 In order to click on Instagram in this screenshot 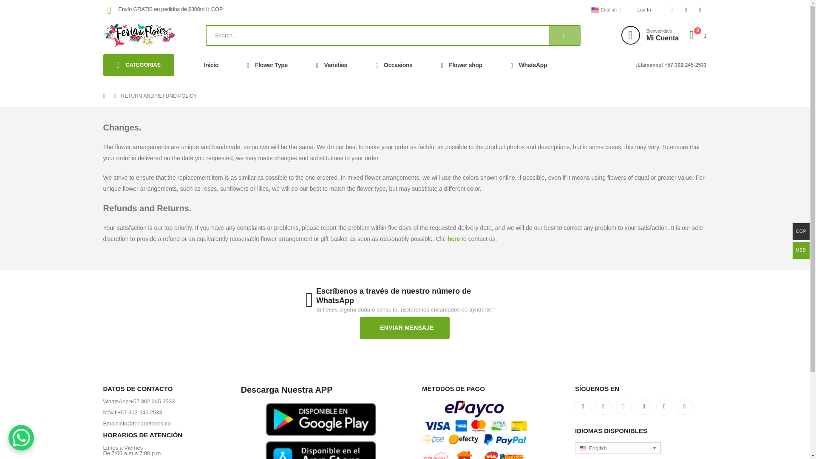, I will do `click(700, 9)`.